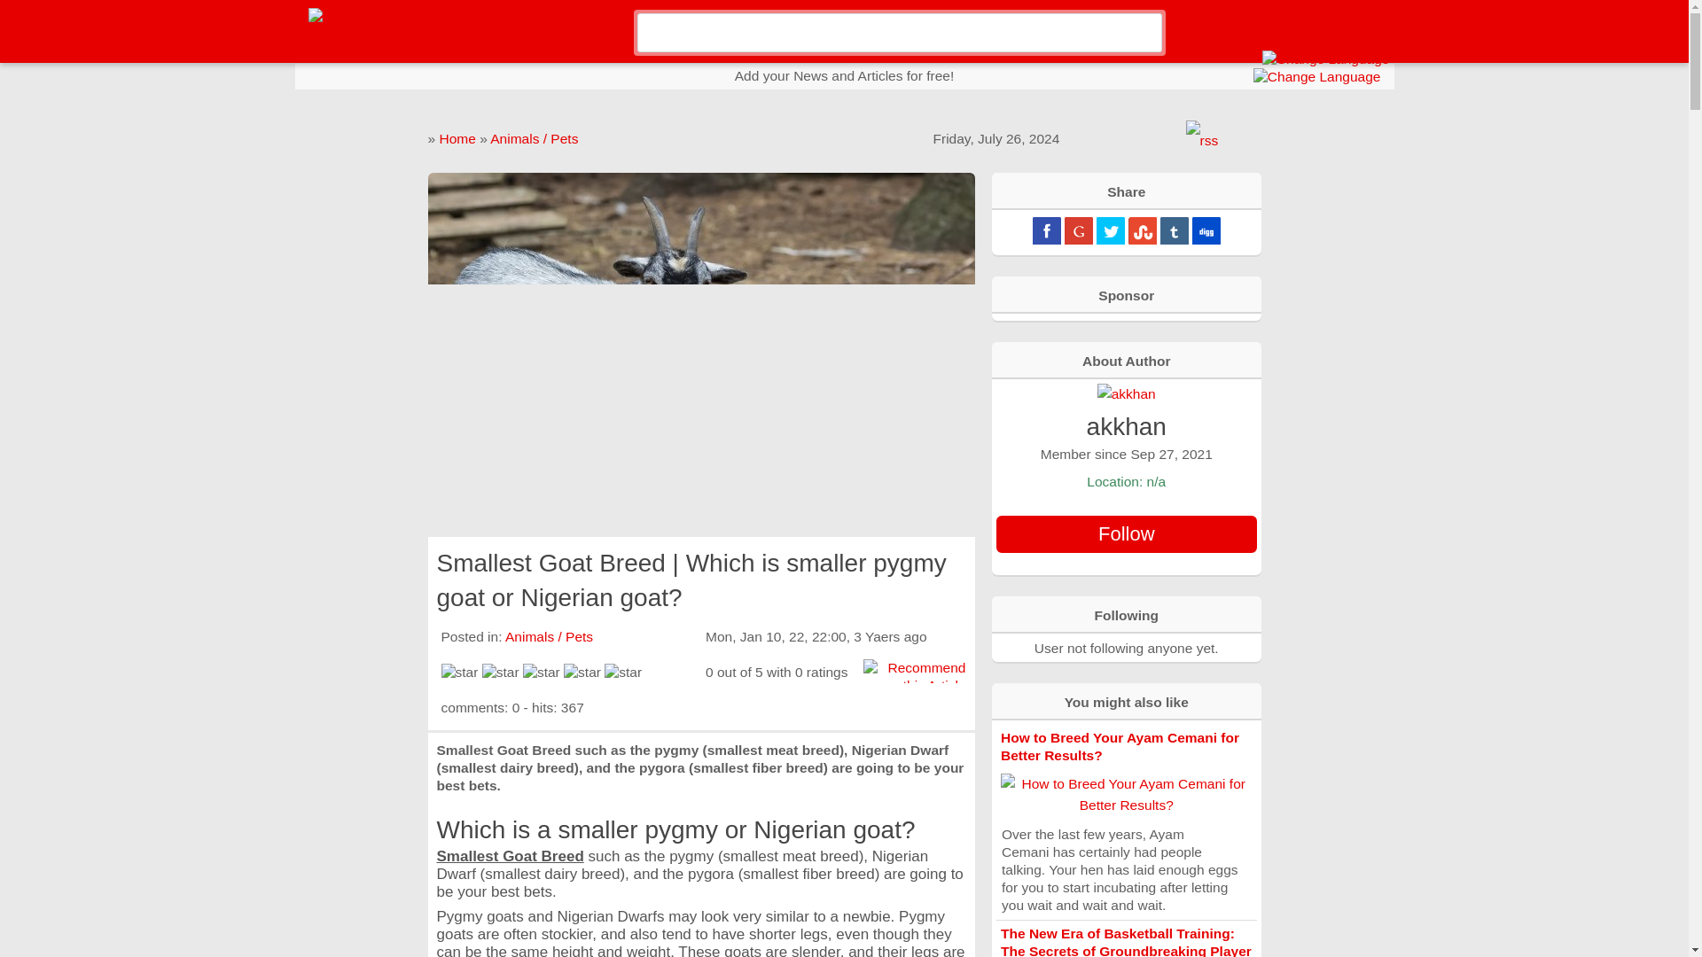  I want to click on Follow, so click(1126, 534).